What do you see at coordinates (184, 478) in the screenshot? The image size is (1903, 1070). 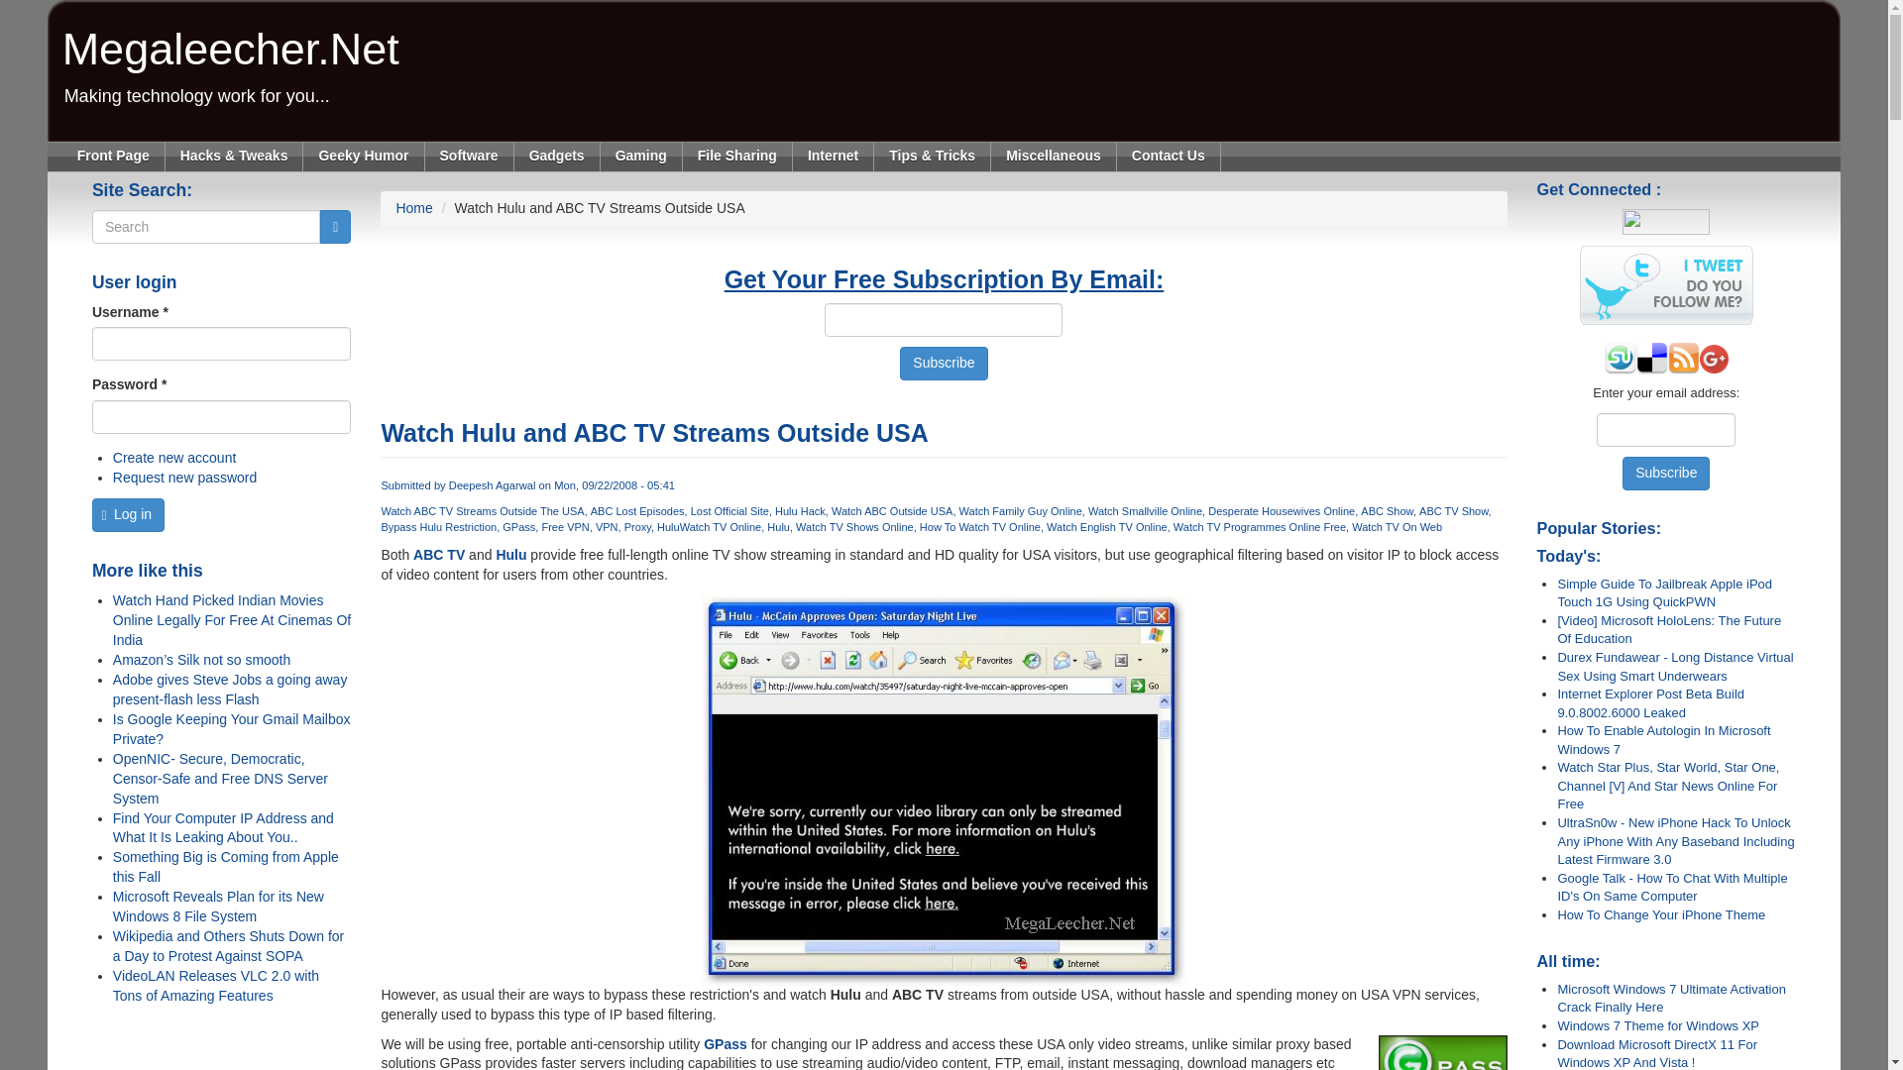 I see `Request new password via e-mail.` at bounding box center [184, 478].